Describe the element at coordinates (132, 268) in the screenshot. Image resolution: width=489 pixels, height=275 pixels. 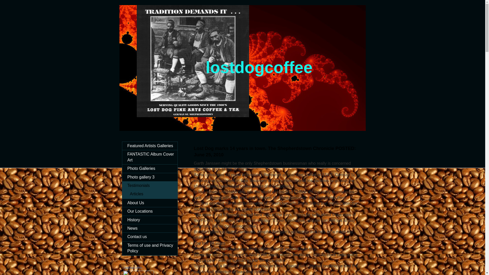
I see `LostDogCoffee` at that location.